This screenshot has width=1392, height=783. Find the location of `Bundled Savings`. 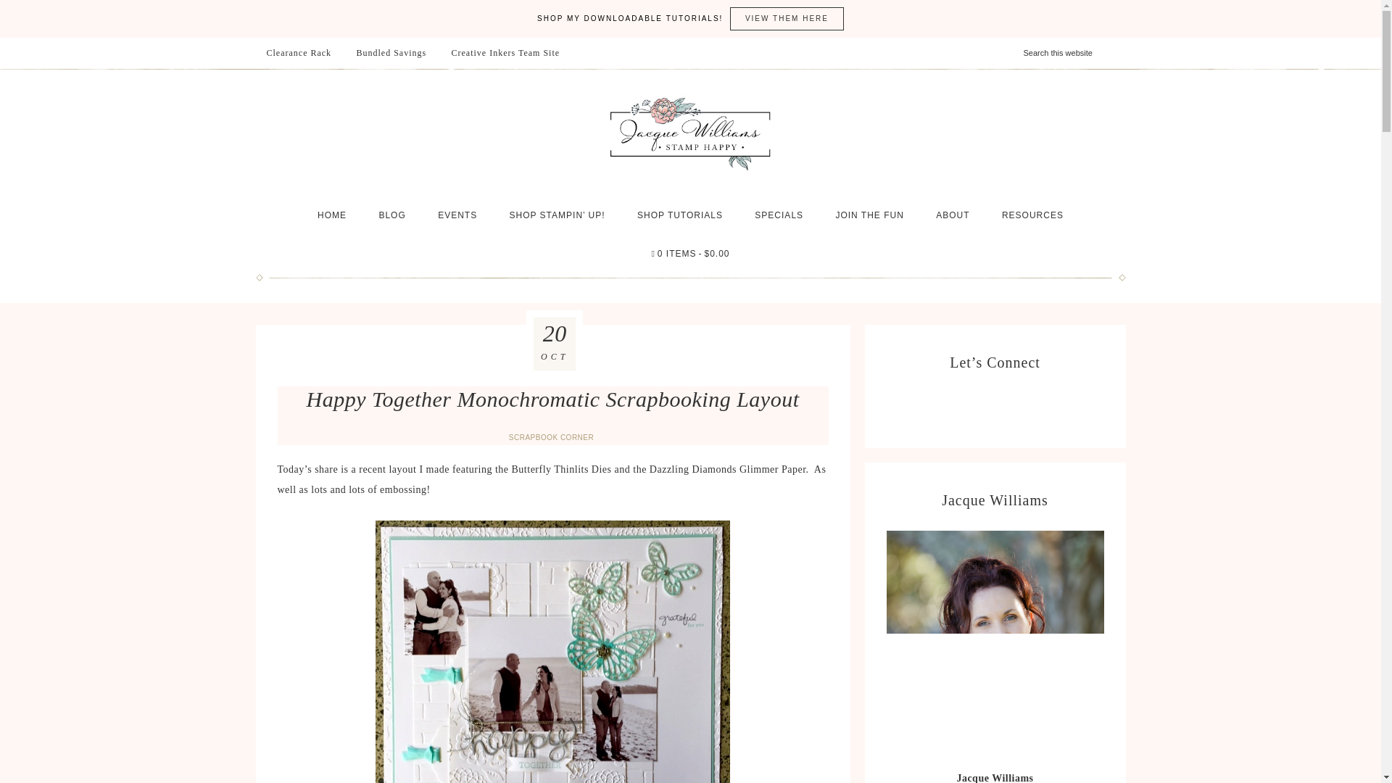

Bundled Savings is located at coordinates (391, 52).